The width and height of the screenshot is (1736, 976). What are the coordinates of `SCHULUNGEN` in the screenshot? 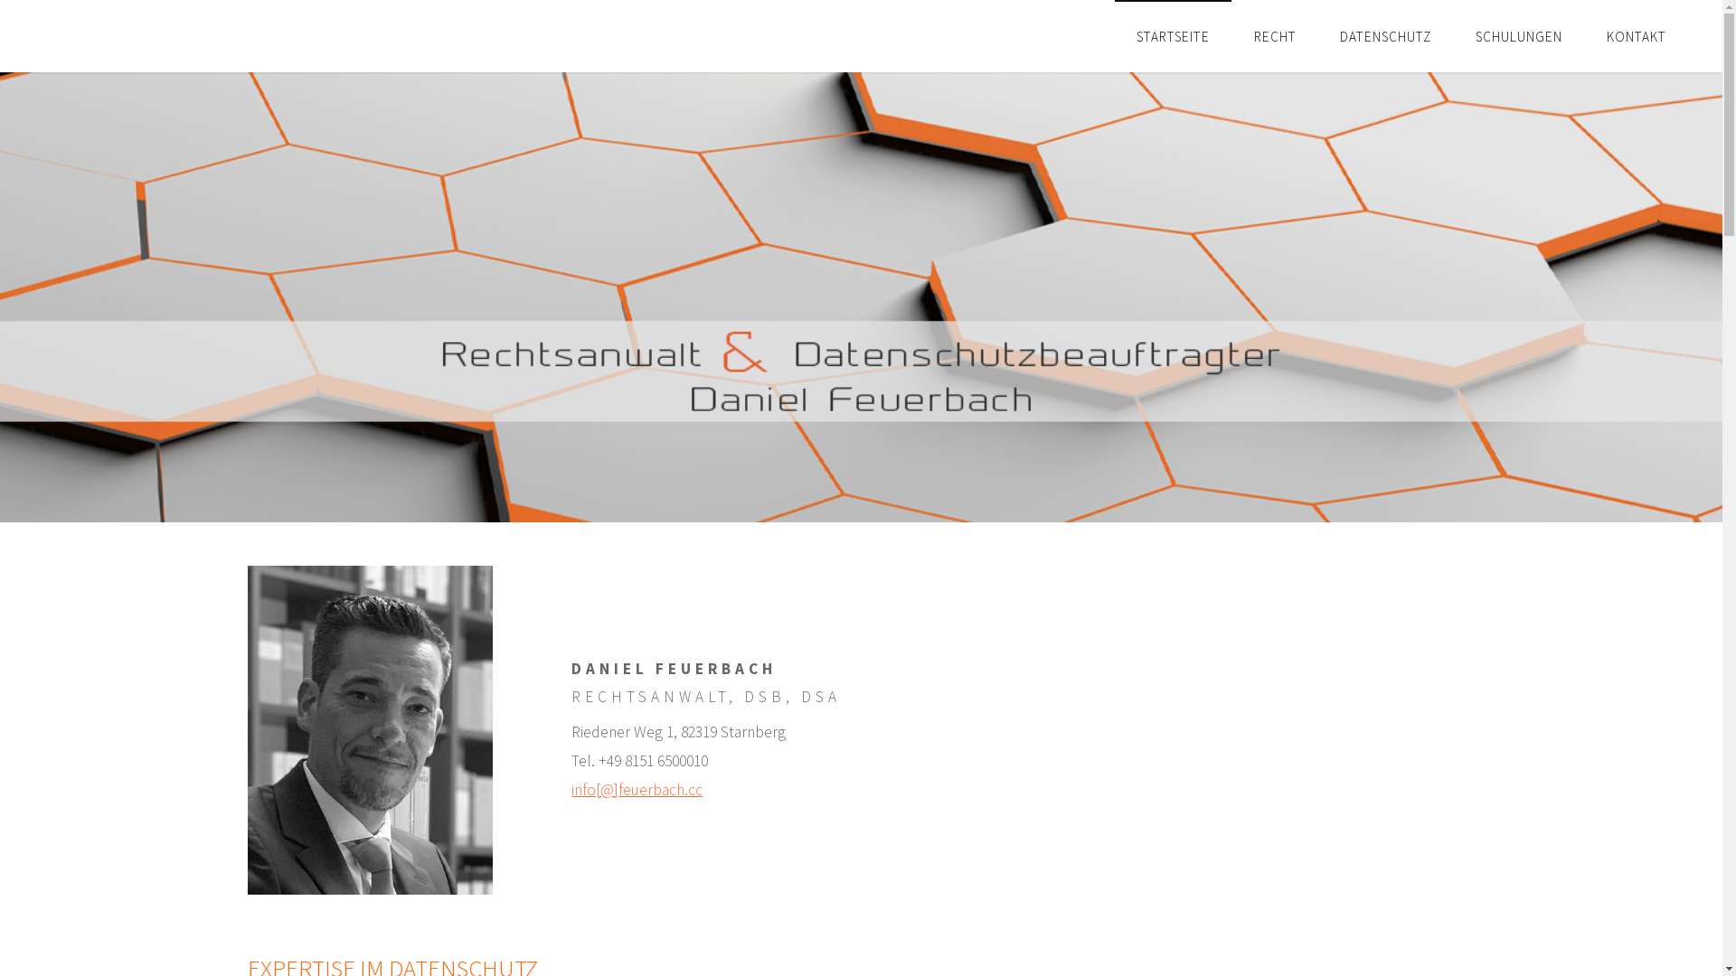 It's located at (1519, 36).